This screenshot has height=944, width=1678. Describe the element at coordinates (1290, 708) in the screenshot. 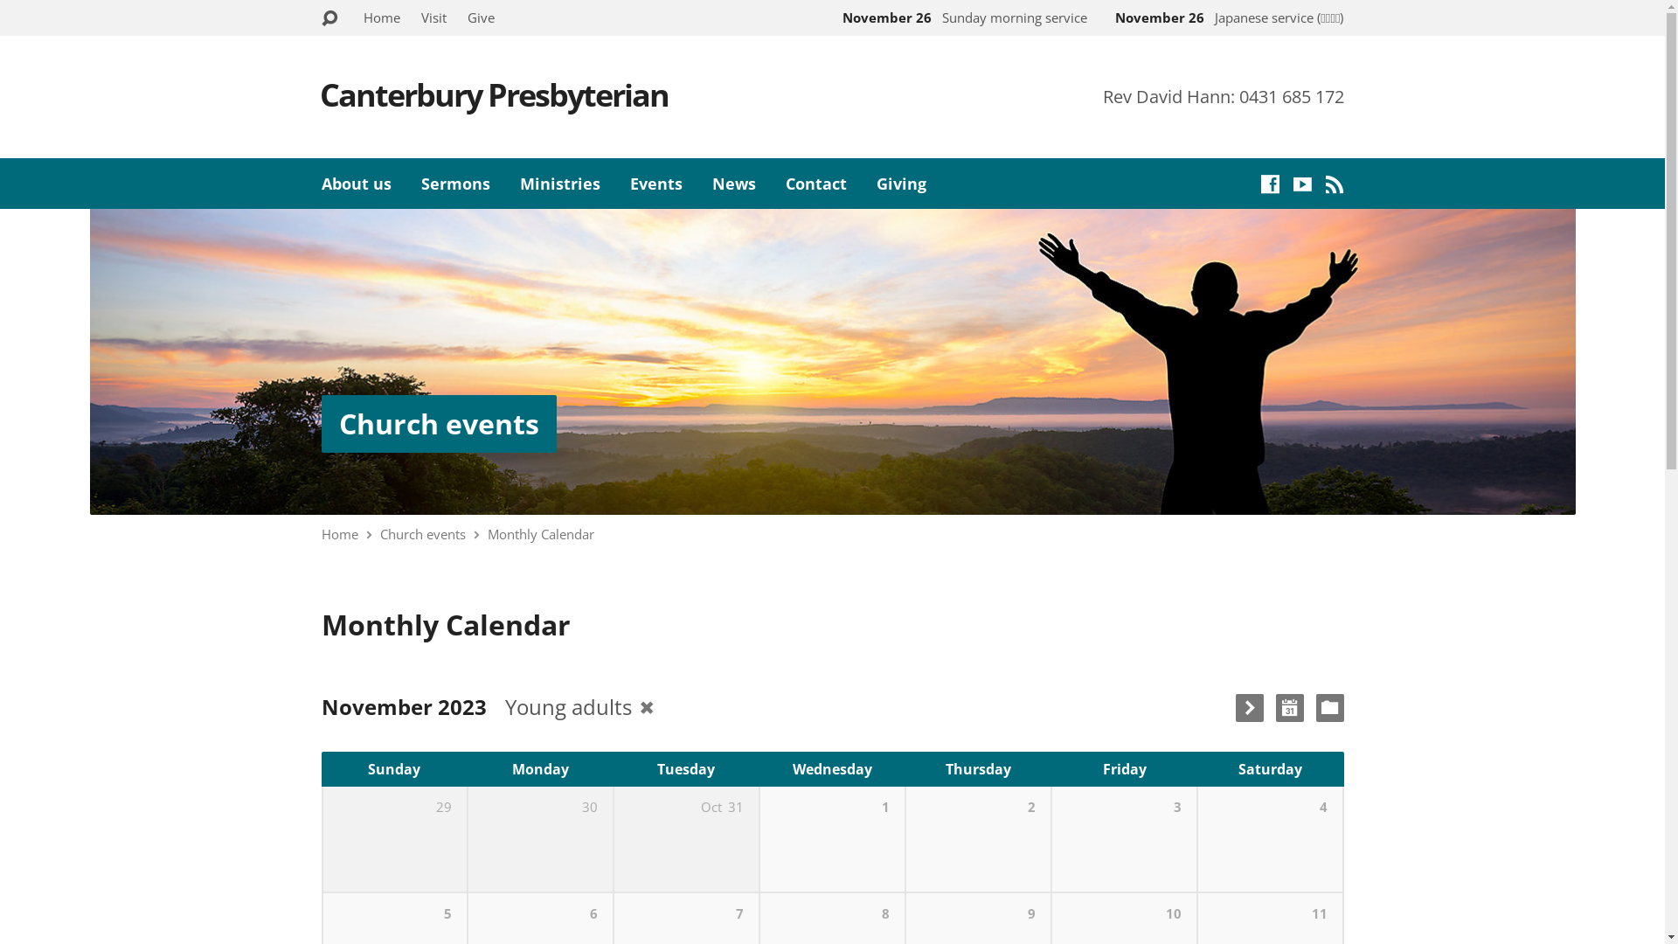

I see `Choose Month` at that location.